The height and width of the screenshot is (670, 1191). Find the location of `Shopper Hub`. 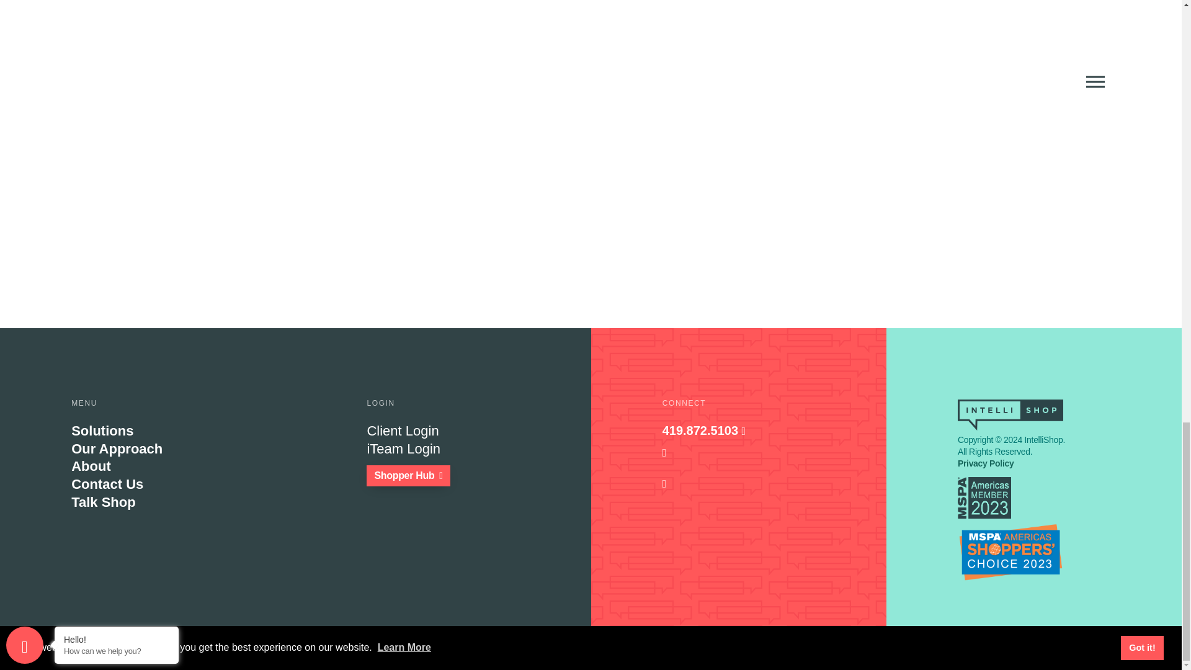

Shopper Hub is located at coordinates (408, 475).